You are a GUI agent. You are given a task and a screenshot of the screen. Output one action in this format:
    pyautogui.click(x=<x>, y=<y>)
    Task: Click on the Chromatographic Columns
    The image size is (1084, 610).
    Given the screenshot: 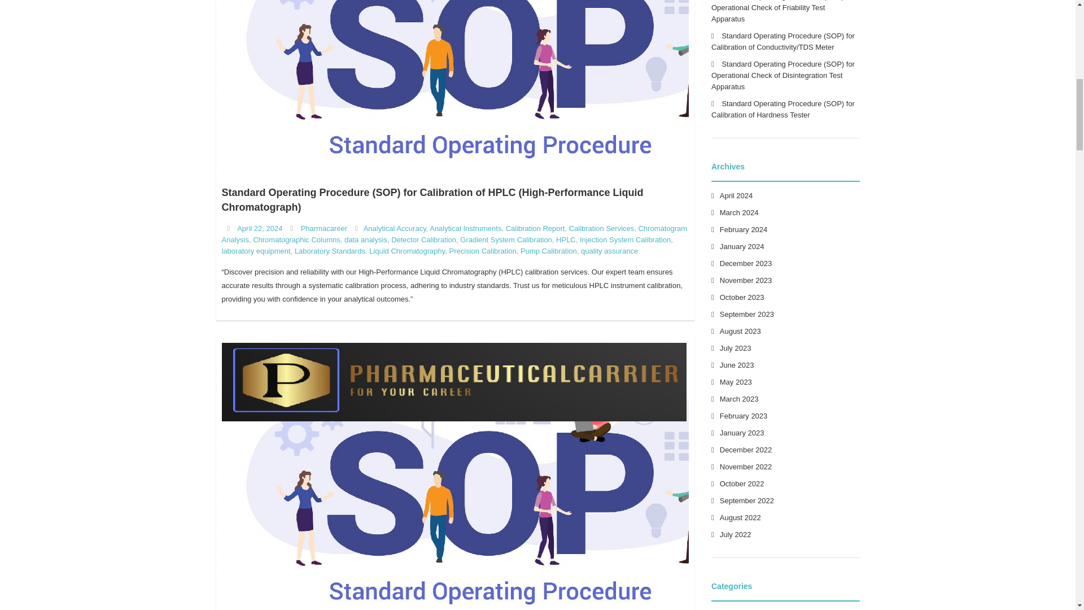 What is the action you would take?
    pyautogui.click(x=296, y=239)
    